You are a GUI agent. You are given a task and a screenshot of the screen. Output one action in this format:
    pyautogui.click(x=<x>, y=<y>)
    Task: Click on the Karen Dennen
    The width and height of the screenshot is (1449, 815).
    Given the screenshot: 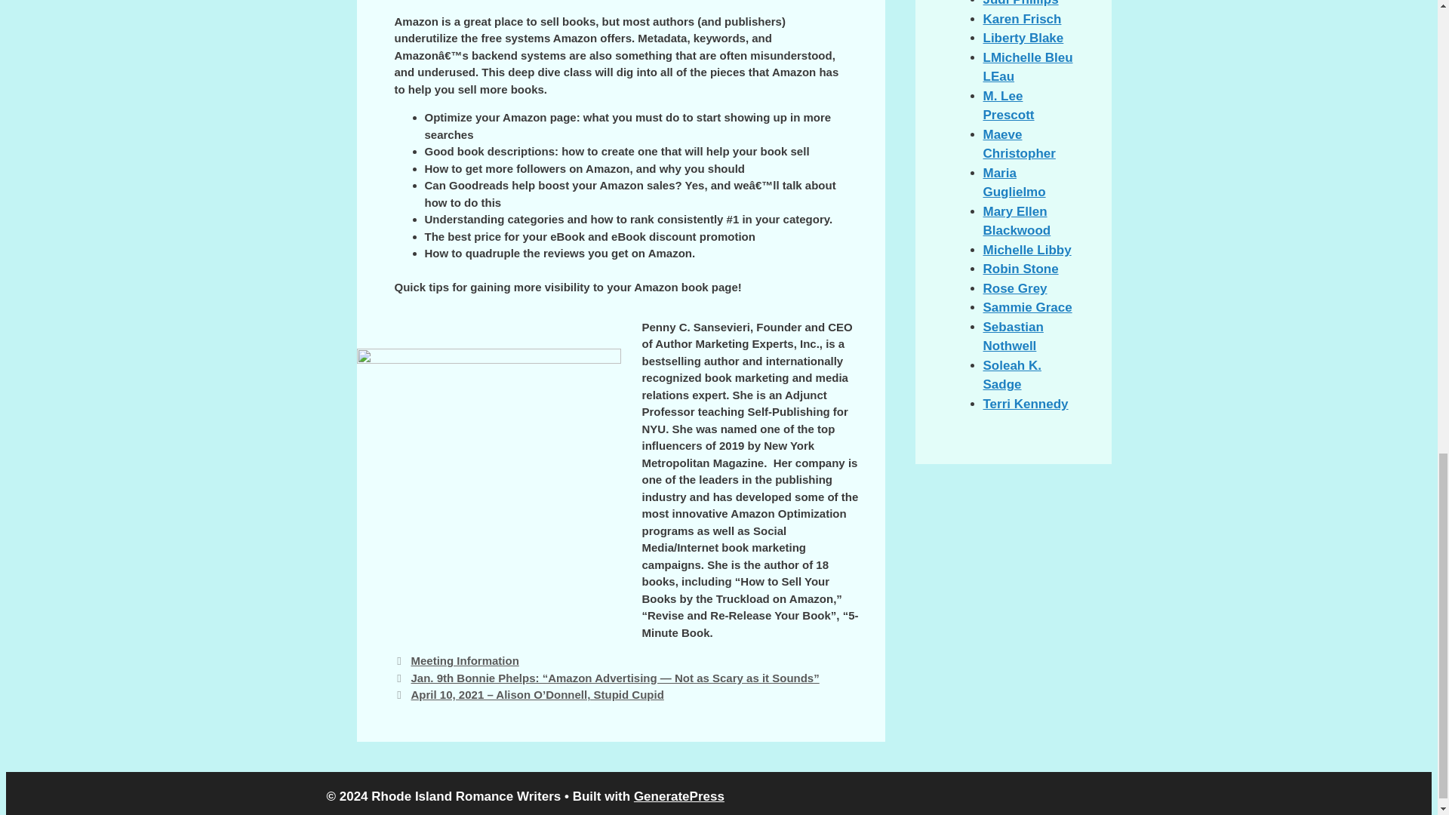 What is the action you would take?
    pyautogui.click(x=1021, y=19)
    